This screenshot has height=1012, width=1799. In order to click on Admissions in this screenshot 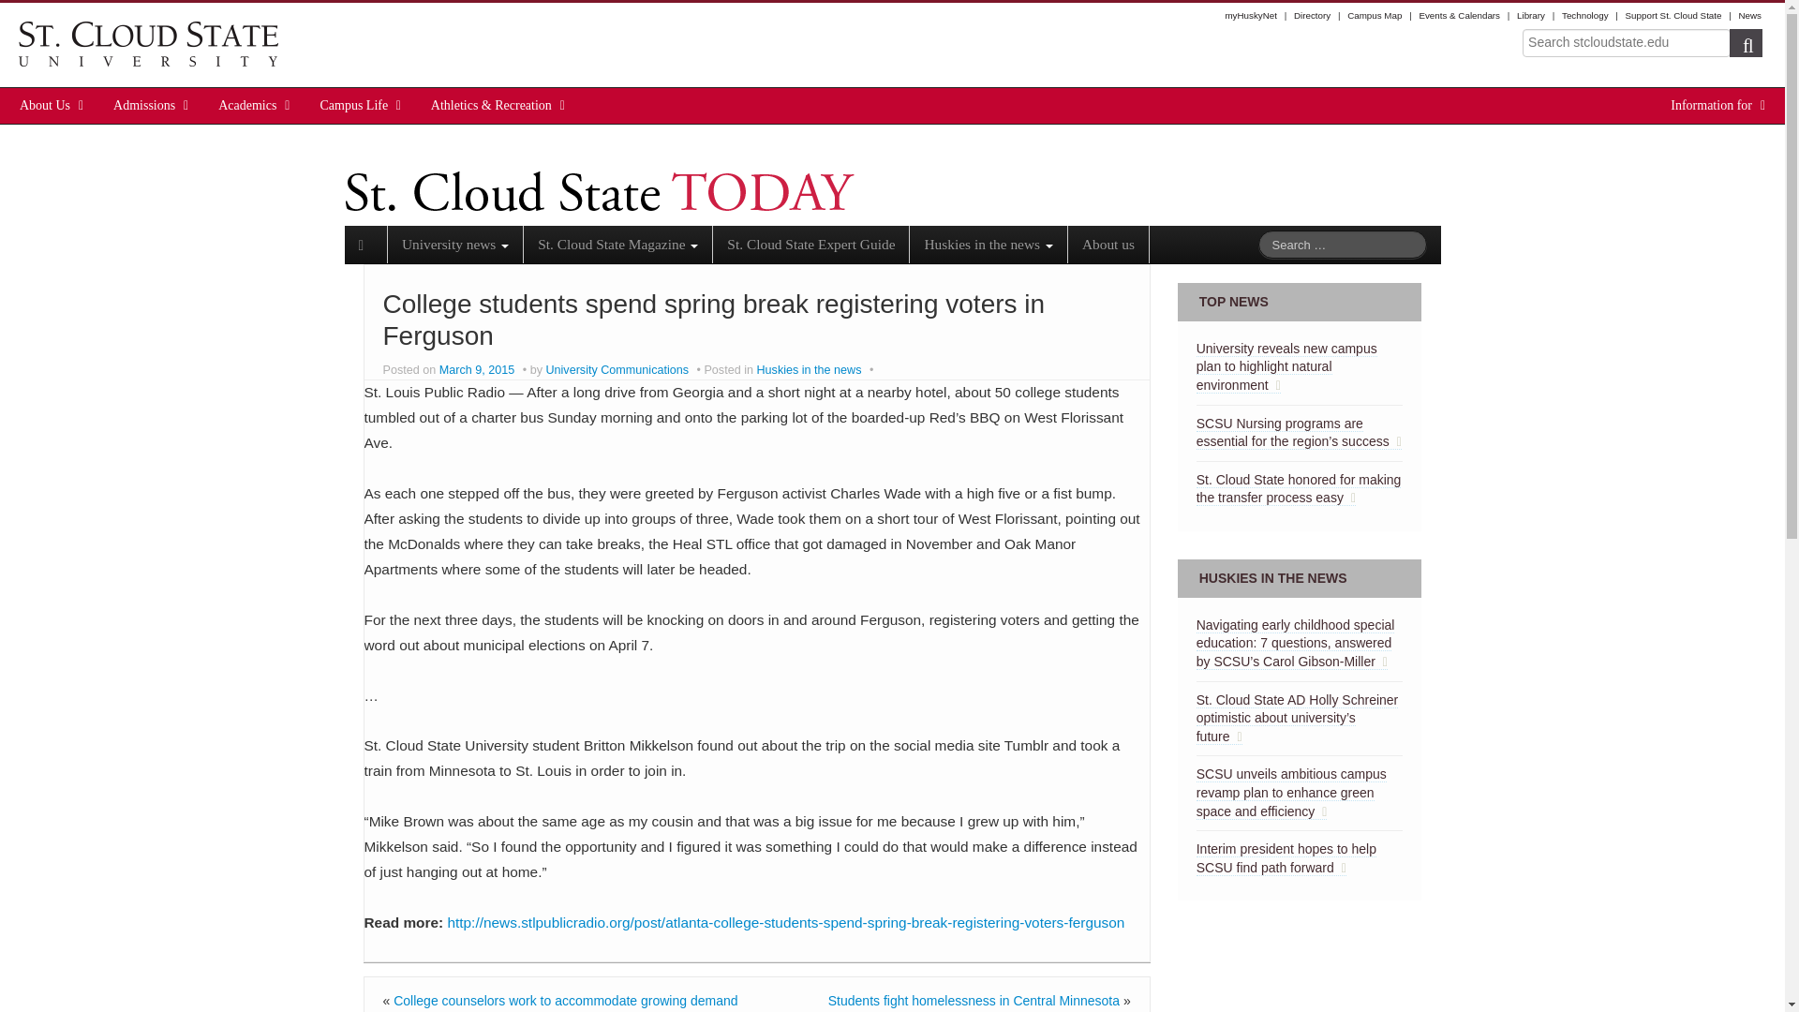, I will do `click(144, 105)`.